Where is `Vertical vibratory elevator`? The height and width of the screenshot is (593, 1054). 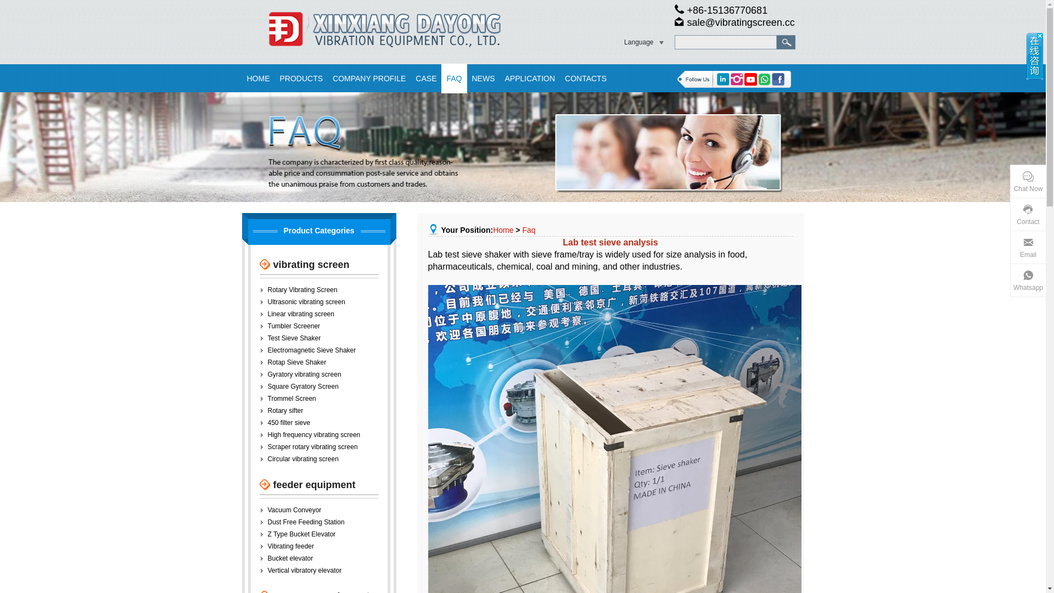 Vertical vibratory elevator is located at coordinates (305, 570).